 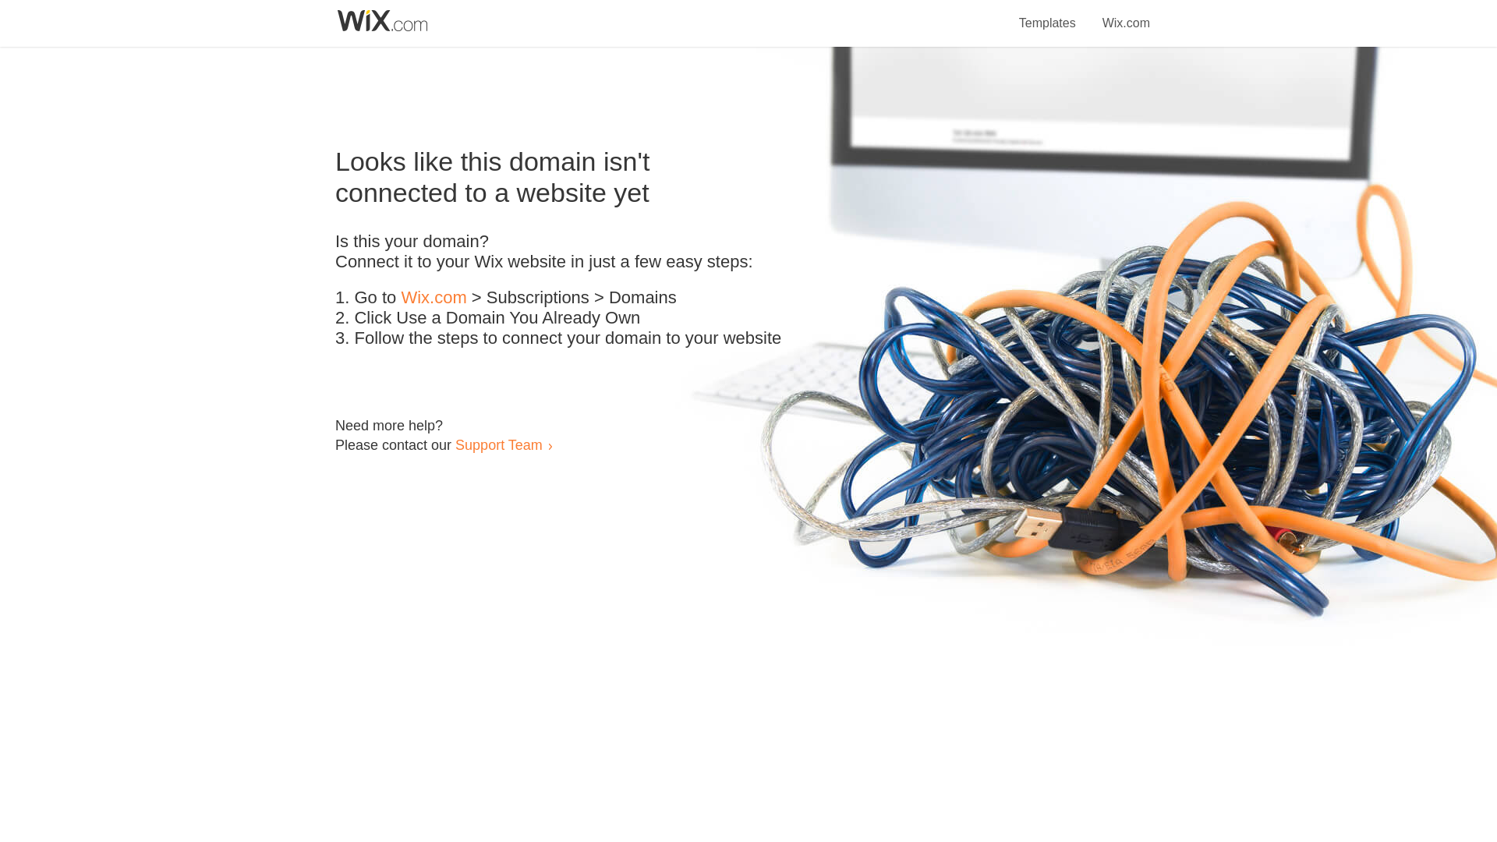 I want to click on Templates, so click(x=1048, y=14).